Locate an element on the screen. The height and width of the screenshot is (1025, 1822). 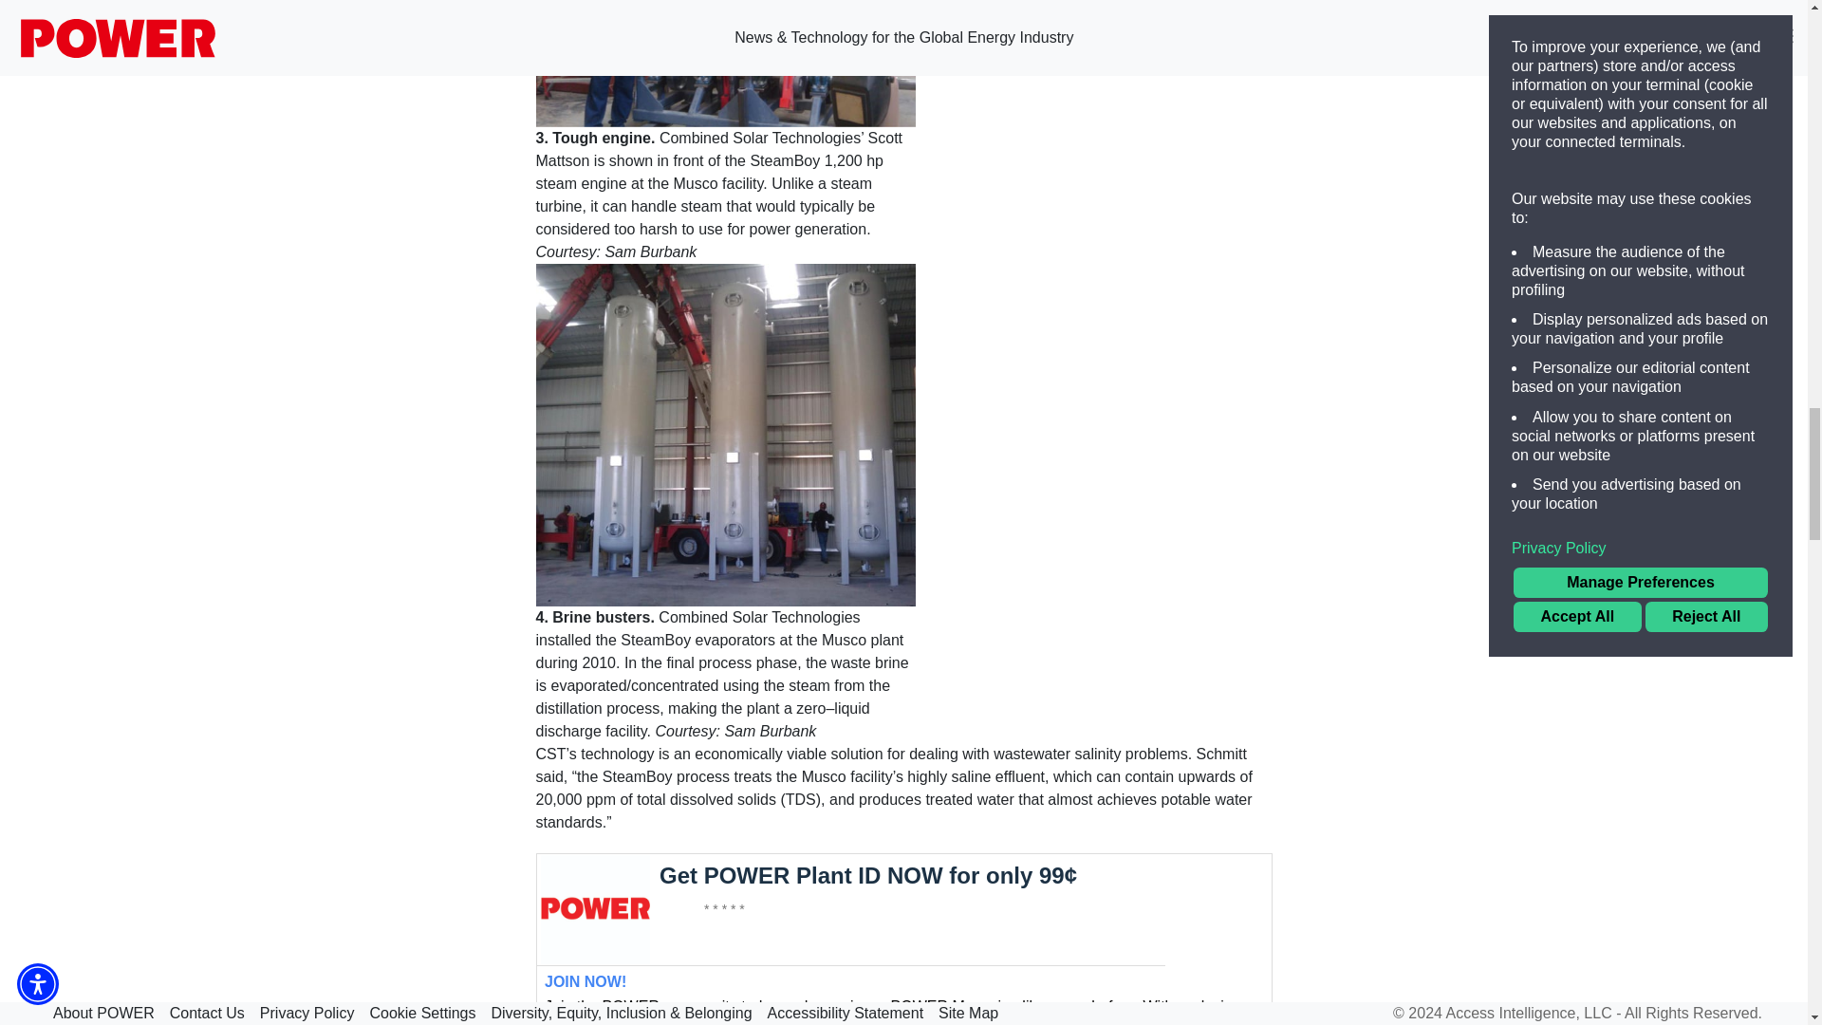
3rd party ad content is located at coordinates (903, 939).